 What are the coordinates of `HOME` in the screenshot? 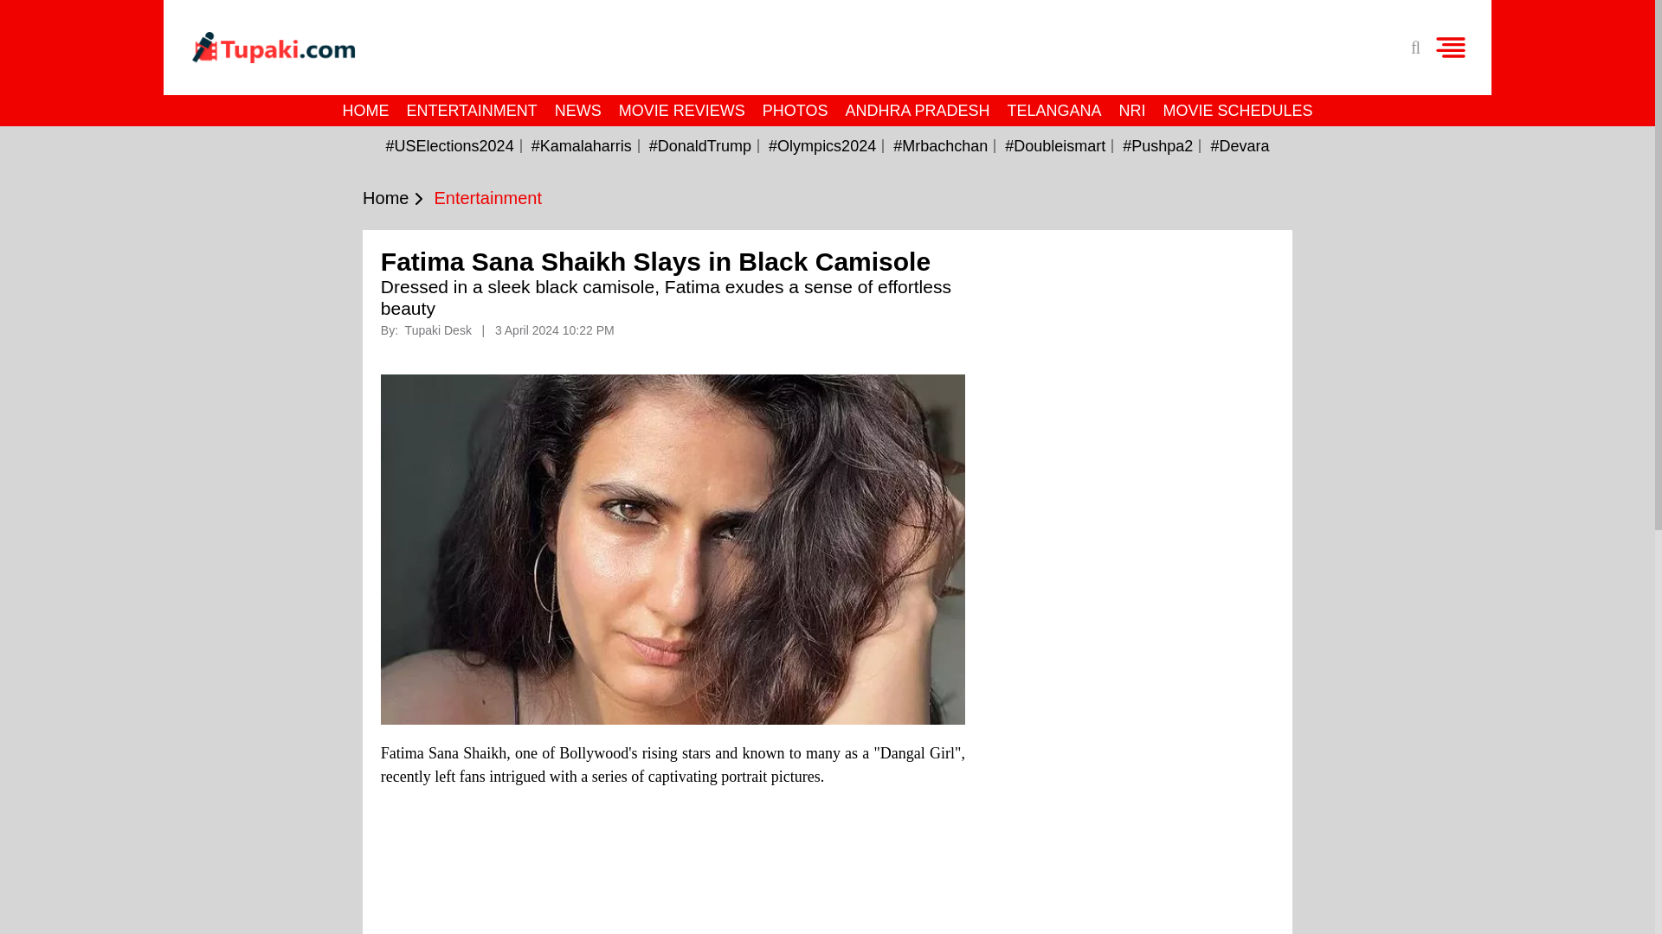 It's located at (365, 111).